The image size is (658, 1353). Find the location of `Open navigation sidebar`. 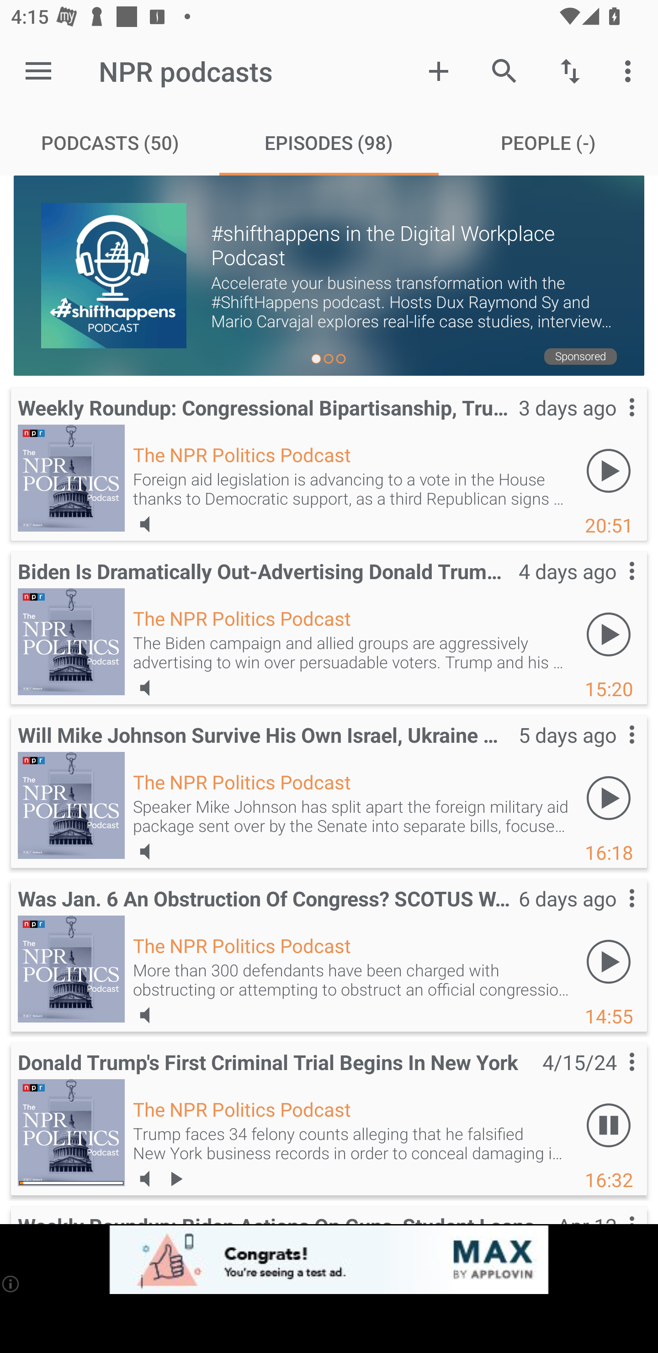

Open navigation sidebar is located at coordinates (38, 71).